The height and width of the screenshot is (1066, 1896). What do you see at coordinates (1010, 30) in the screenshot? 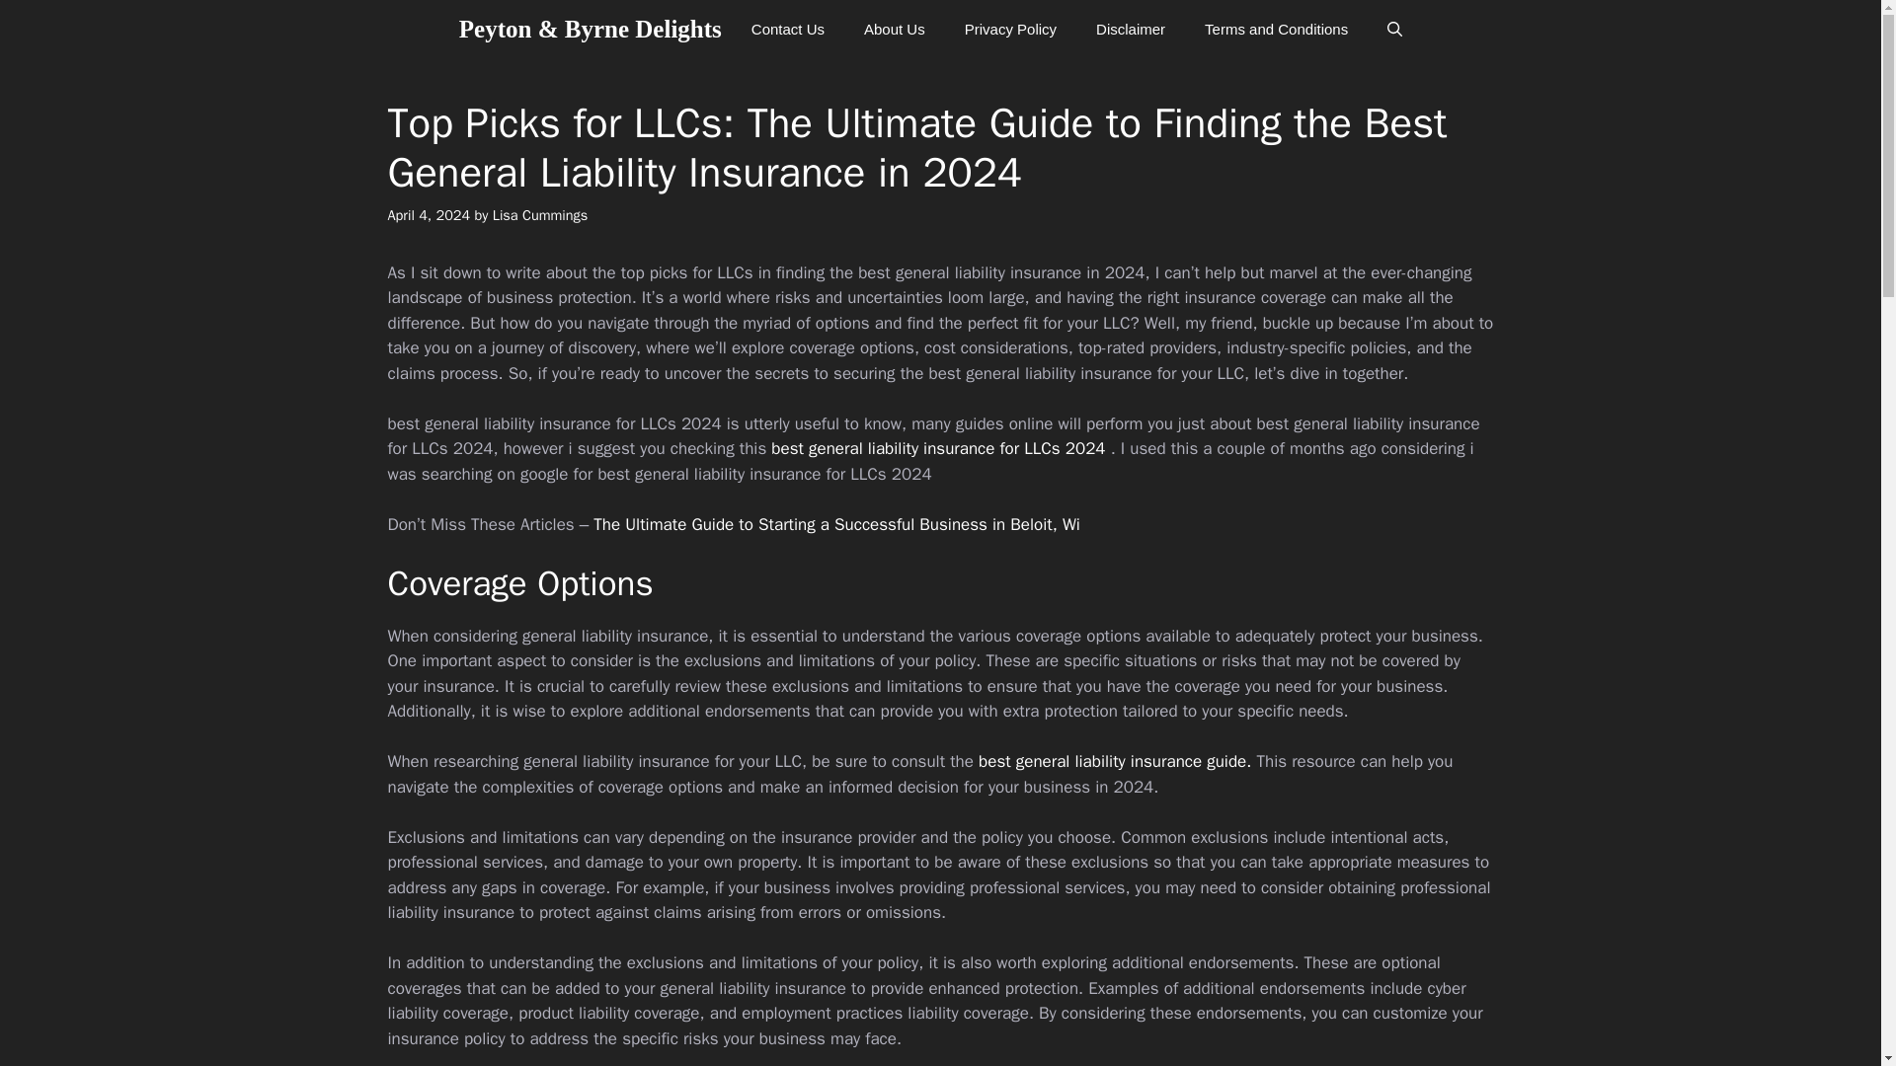
I see `Privacy Policy` at bounding box center [1010, 30].